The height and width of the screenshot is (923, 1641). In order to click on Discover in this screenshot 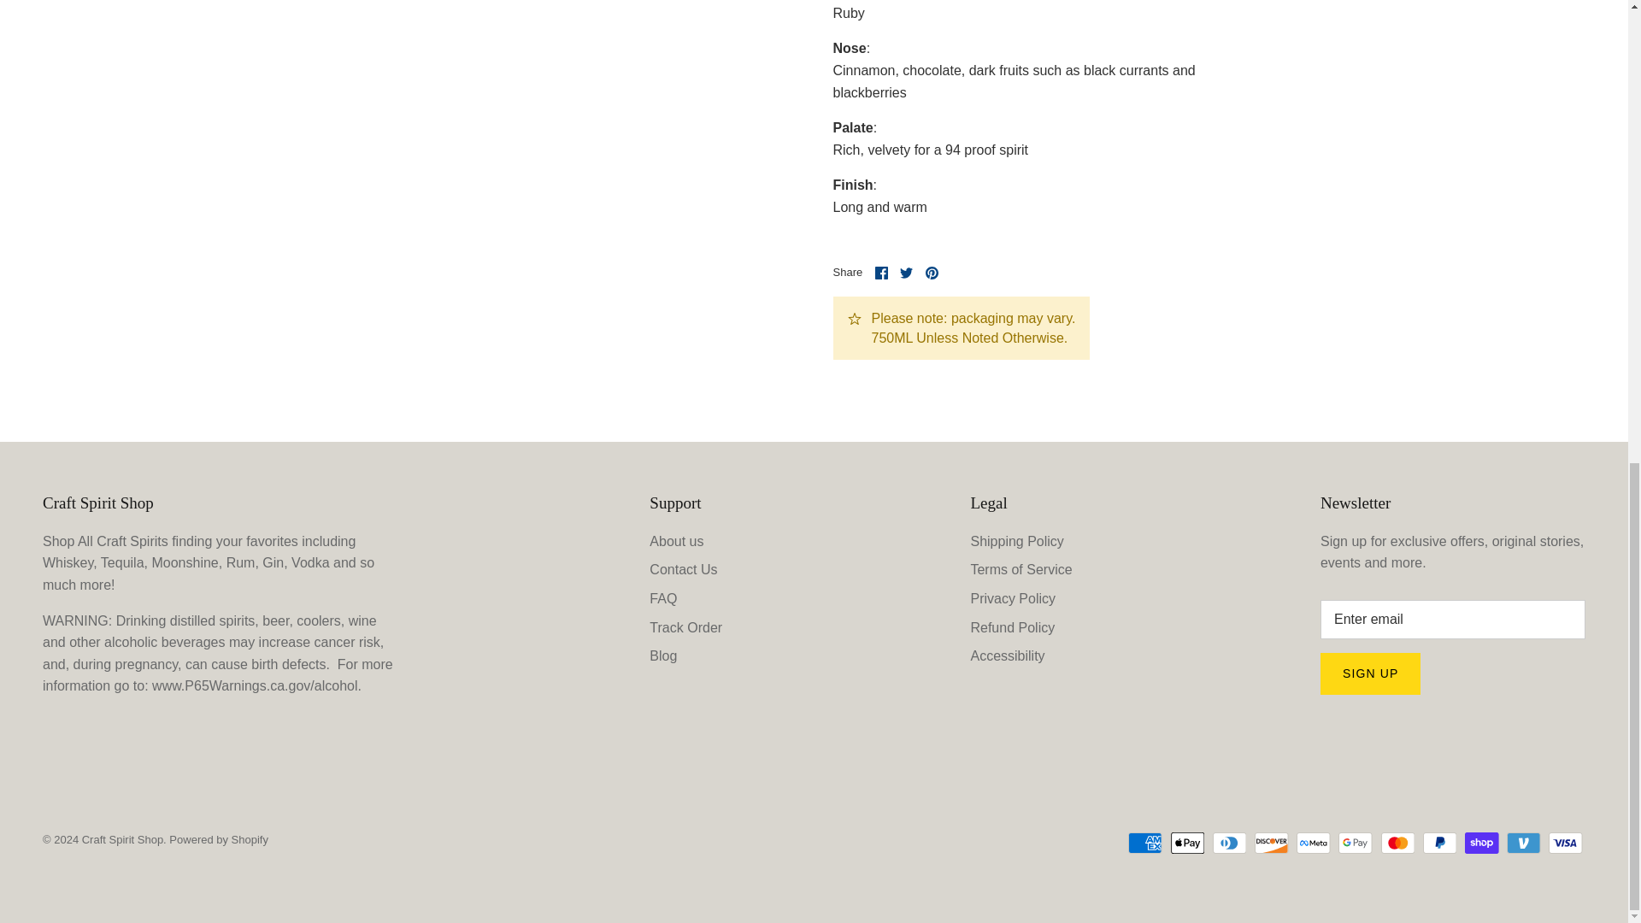, I will do `click(1272, 843)`.